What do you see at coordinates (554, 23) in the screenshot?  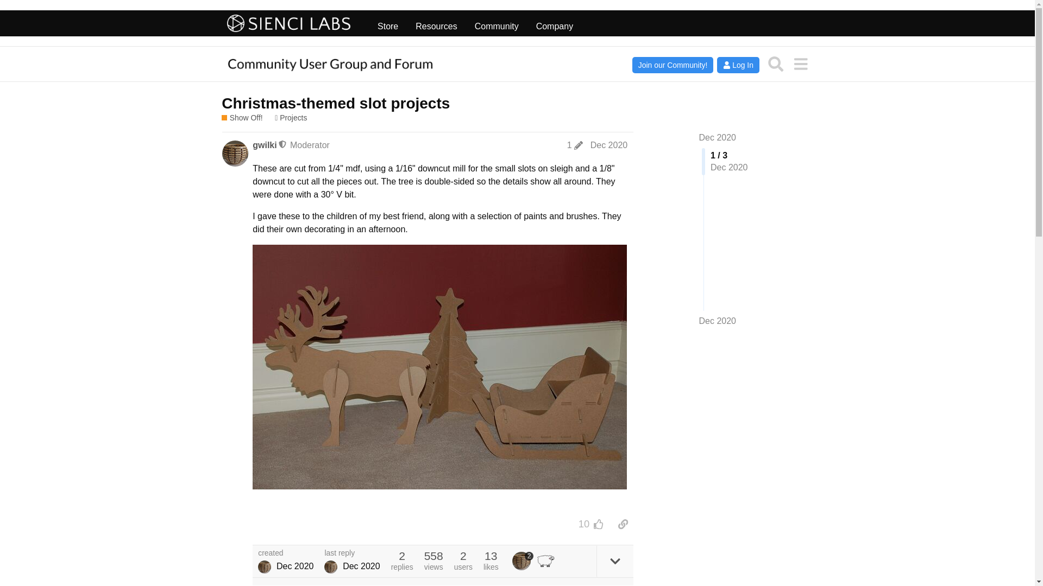 I see `Company` at bounding box center [554, 23].